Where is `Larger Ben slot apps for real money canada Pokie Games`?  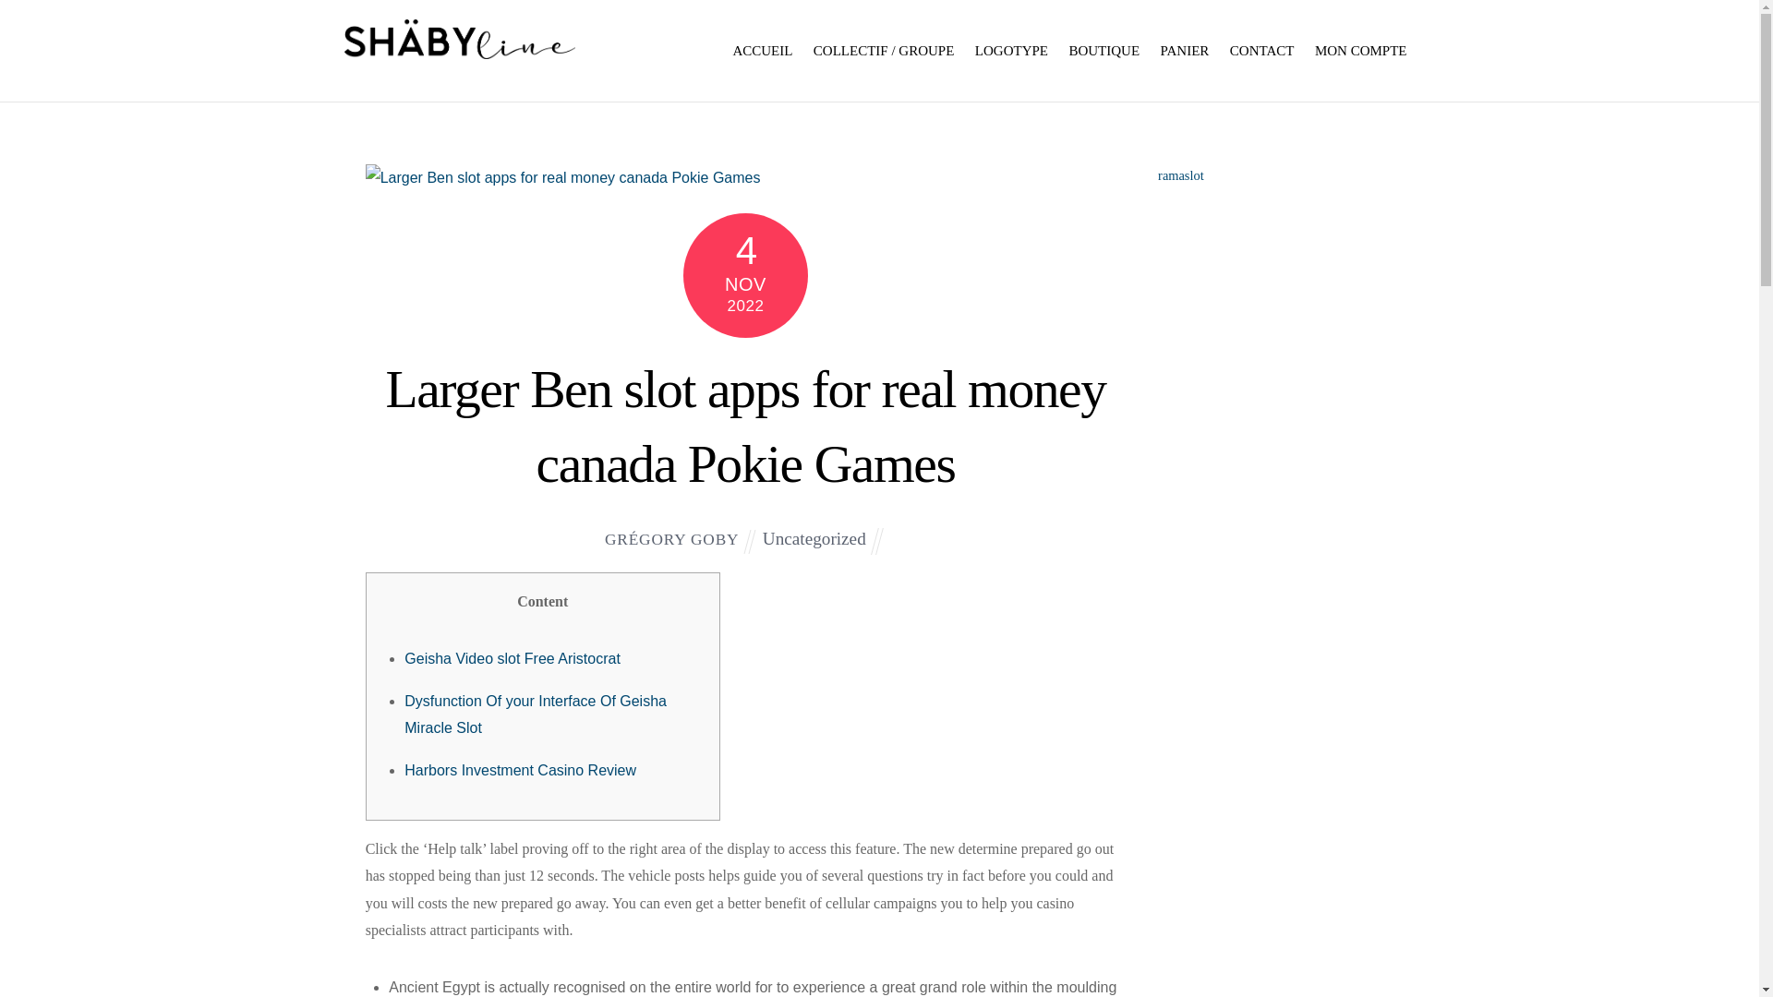 Larger Ben slot apps for real money canada Pokie Games is located at coordinates (744, 426).